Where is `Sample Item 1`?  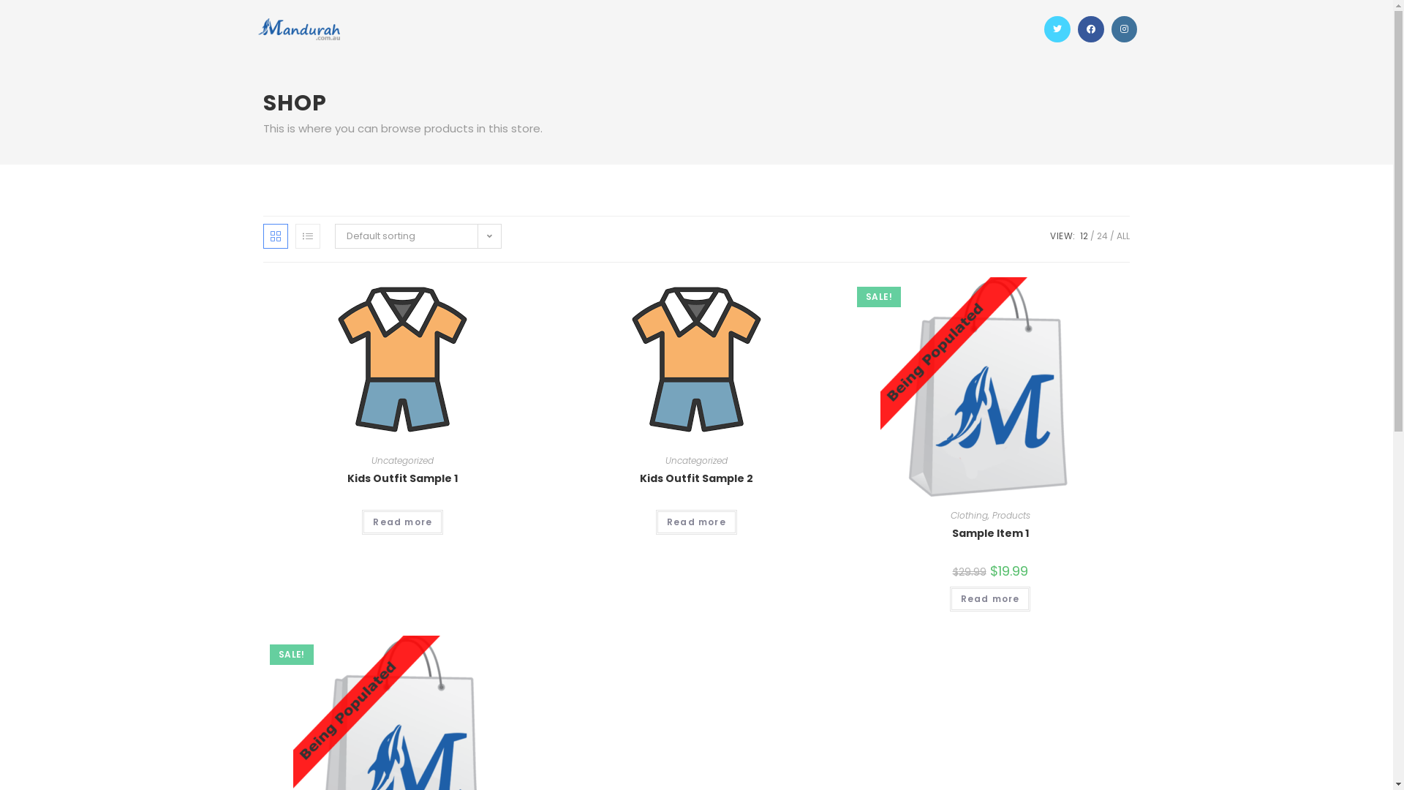
Sample Item 1 is located at coordinates (990, 534).